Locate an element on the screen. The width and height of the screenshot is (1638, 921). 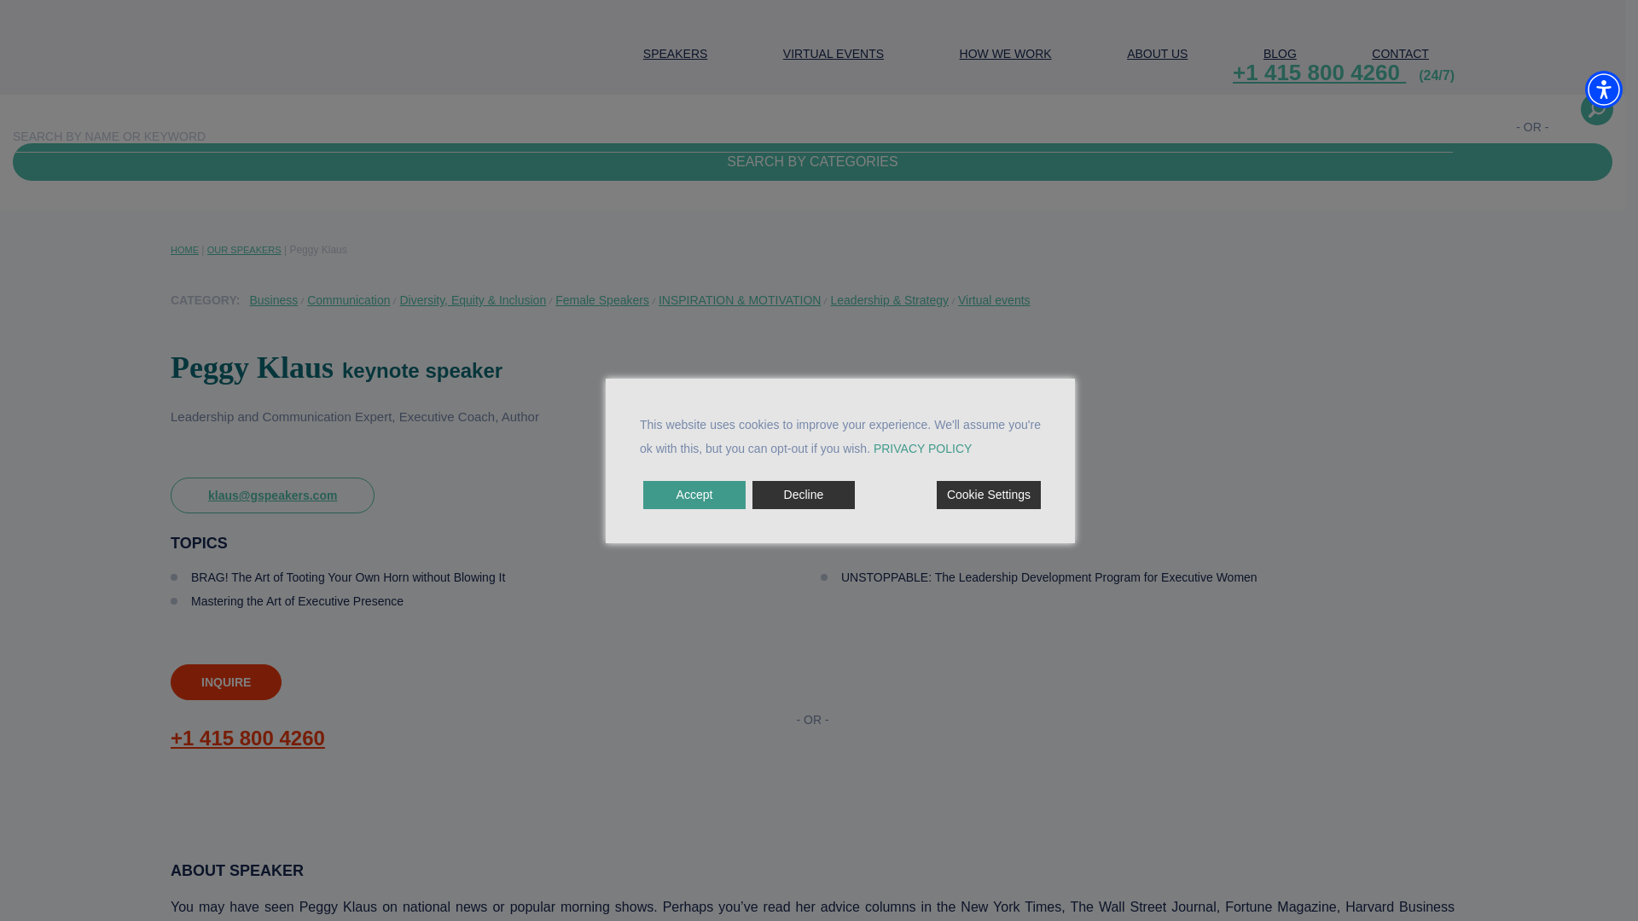
HOW WE WORK is located at coordinates (1005, 55).